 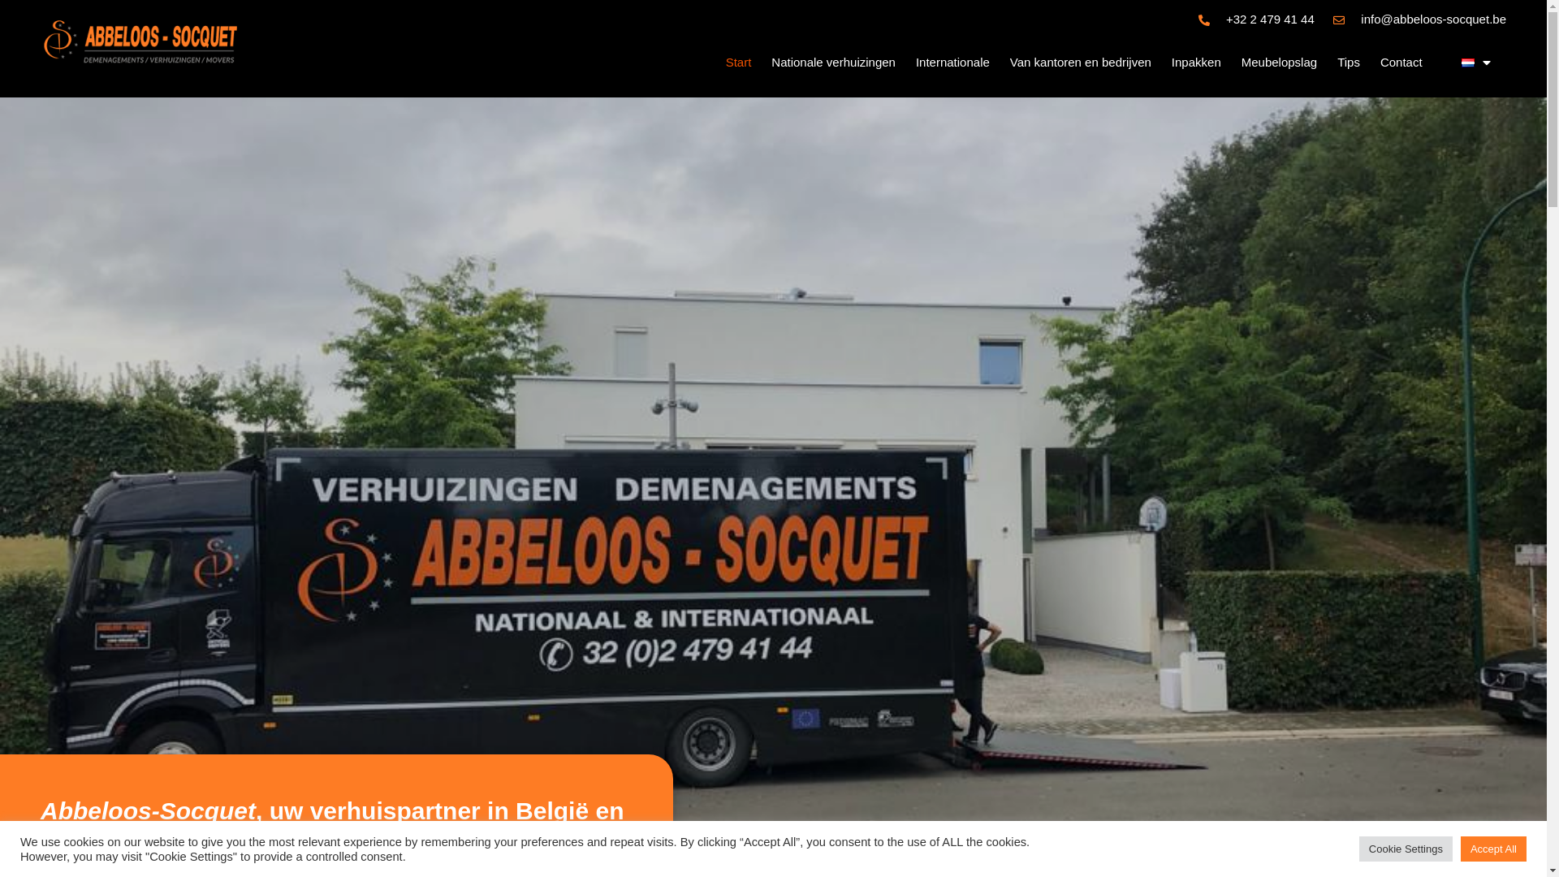 What do you see at coordinates (949, 646) in the screenshot?
I see `Vilvoorde (1800)` at bounding box center [949, 646].